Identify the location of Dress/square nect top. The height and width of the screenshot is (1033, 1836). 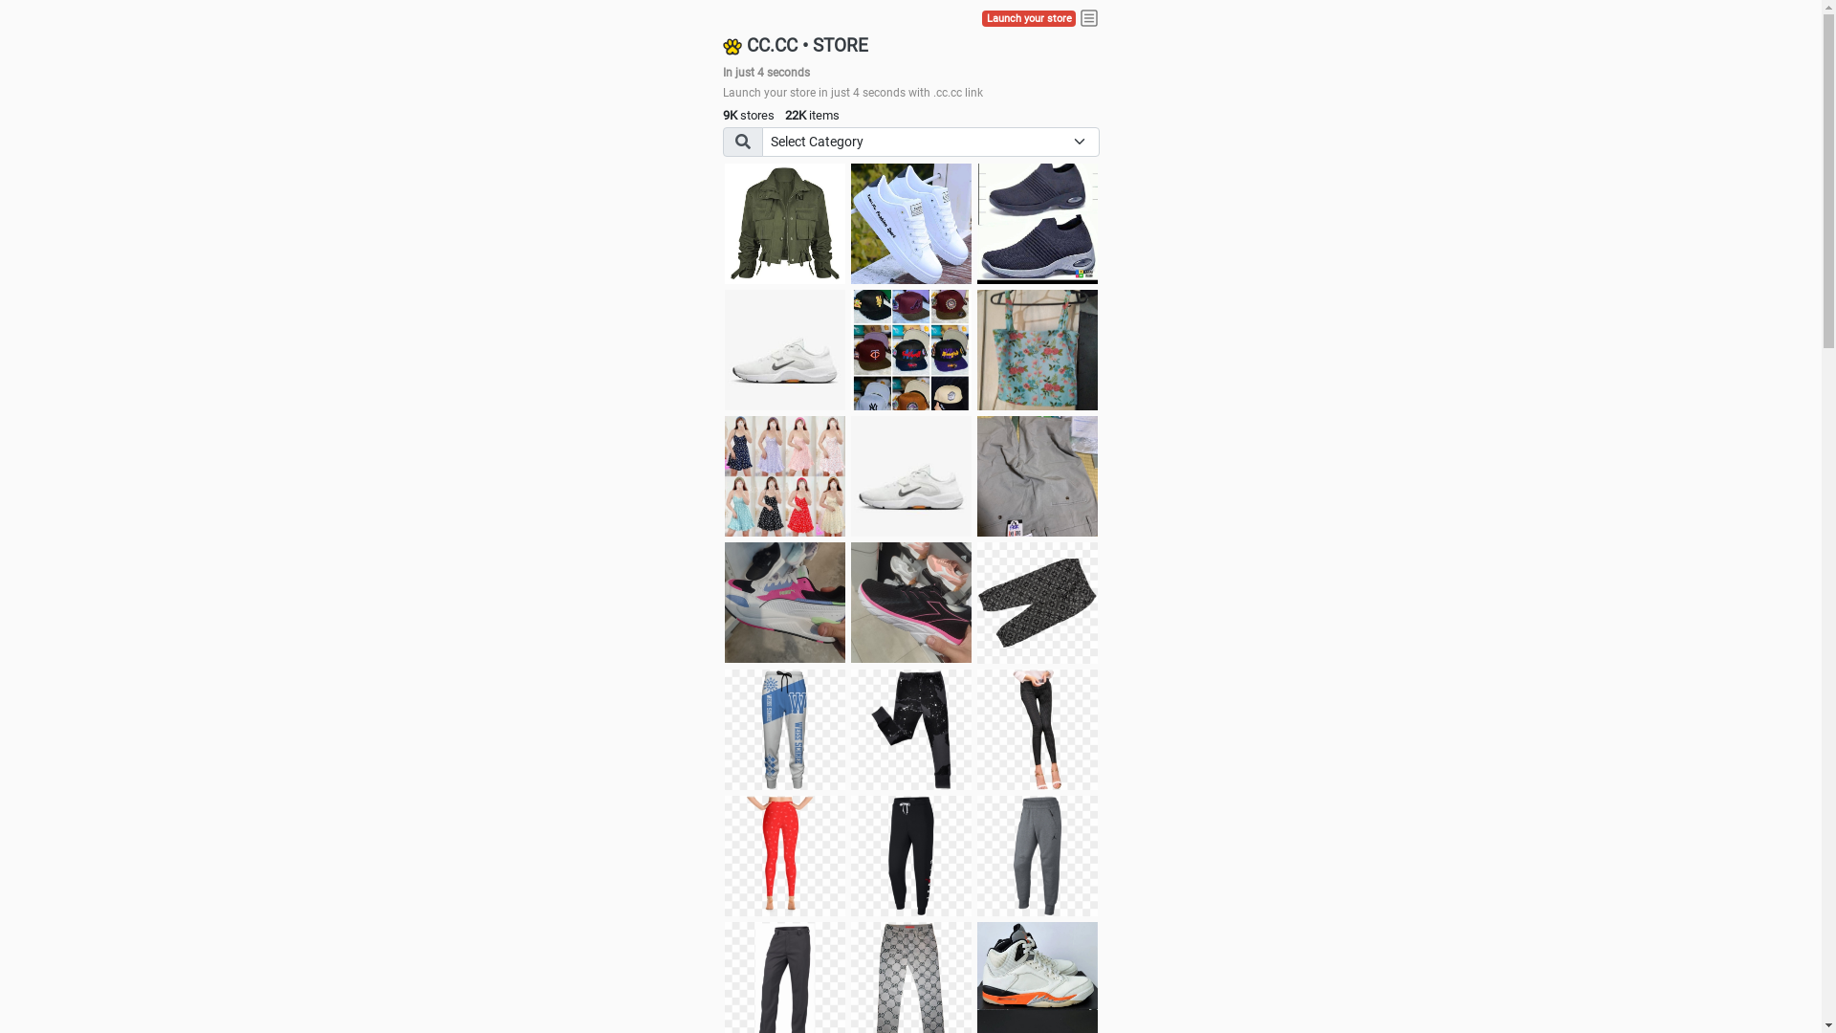
(785, 476).